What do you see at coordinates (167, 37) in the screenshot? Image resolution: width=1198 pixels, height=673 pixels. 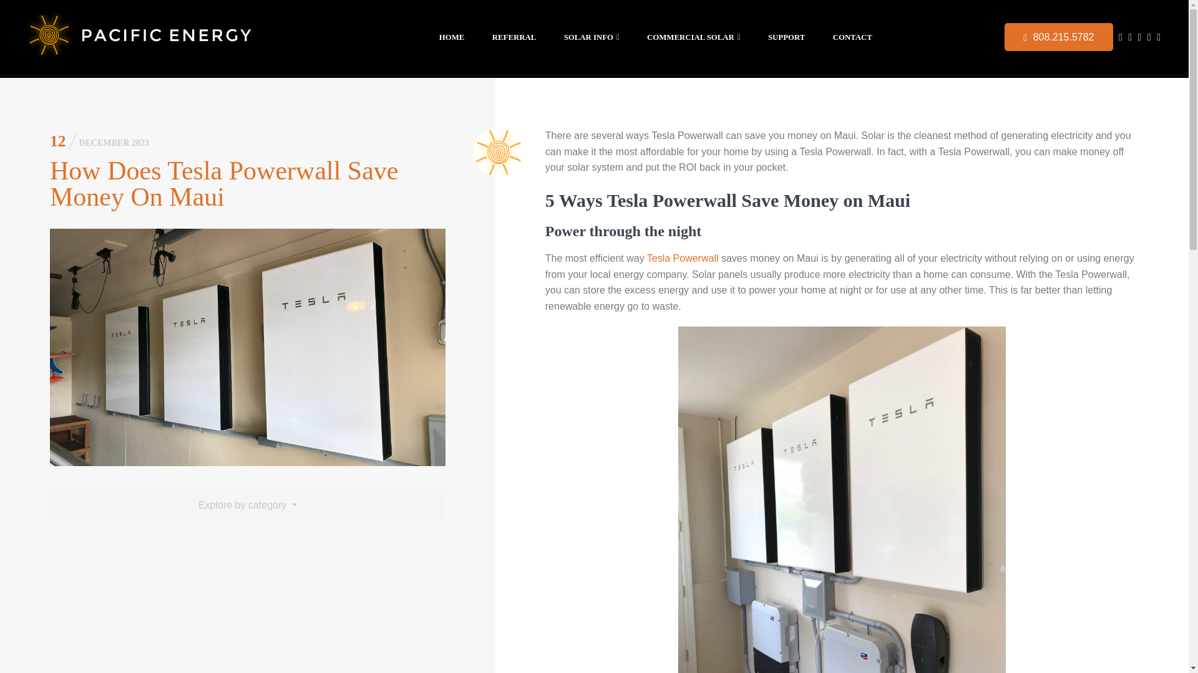 I see `Maui Solar PV` at bounding box center [167, 37].